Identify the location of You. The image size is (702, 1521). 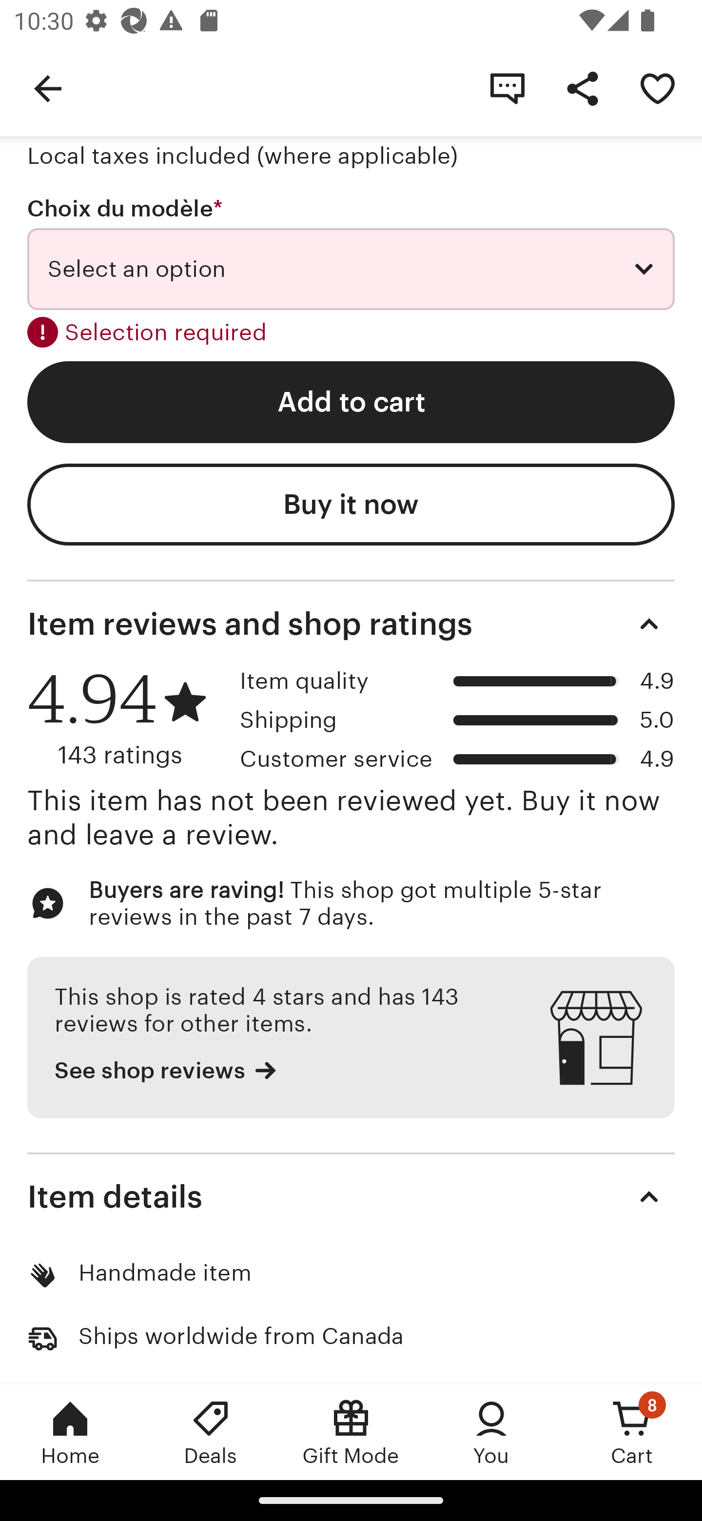
(491, 1432).